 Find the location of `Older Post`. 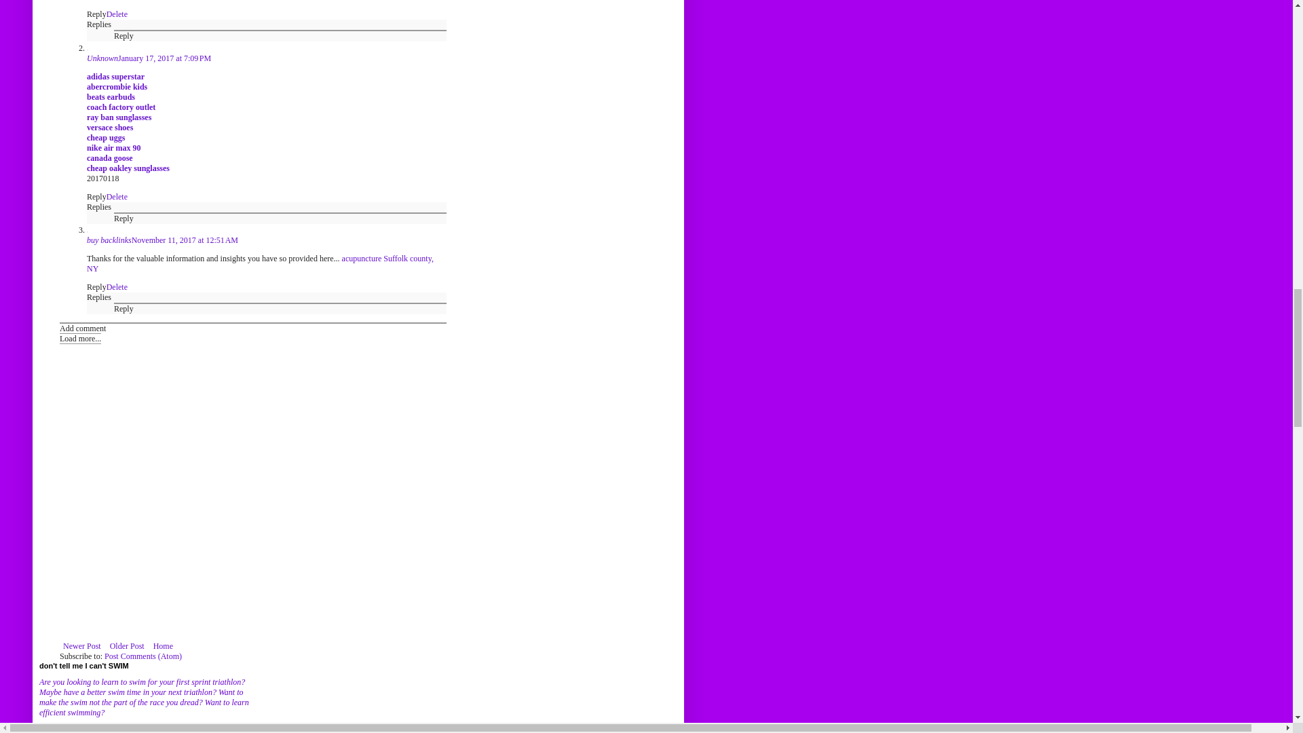

Older Post is located at coordinates (128, 646).